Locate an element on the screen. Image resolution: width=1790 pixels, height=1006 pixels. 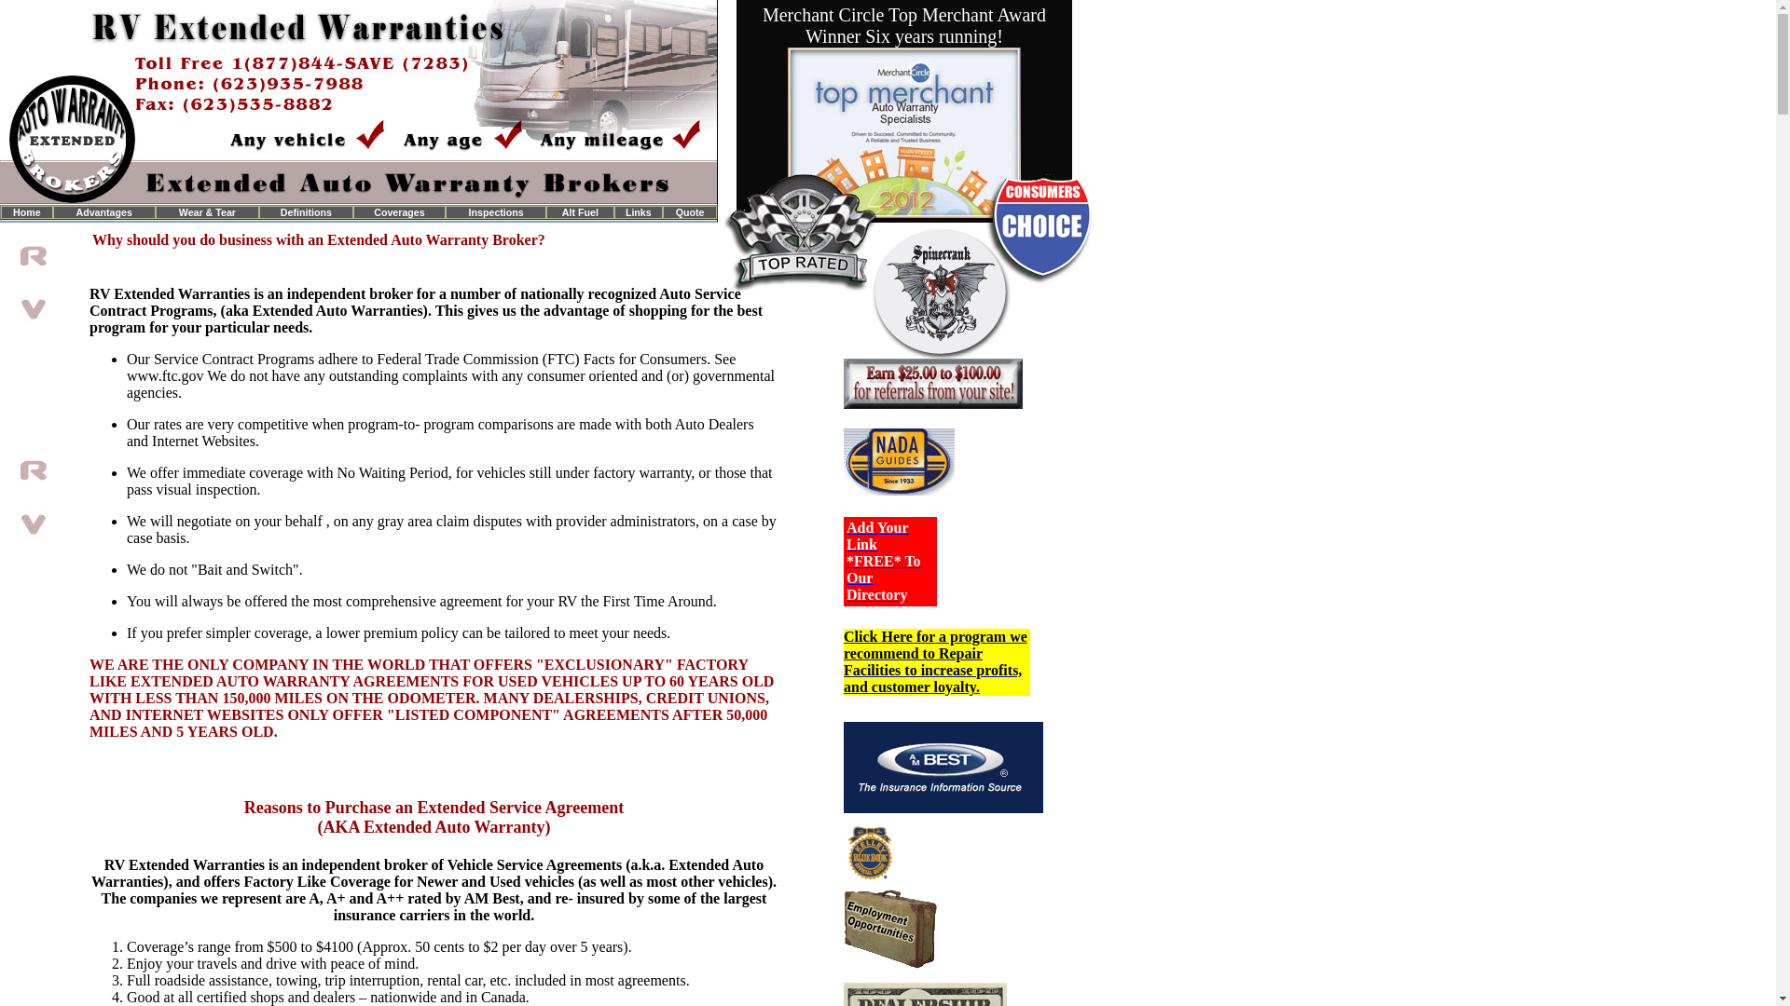
Links is located at coordinates (638, 212).